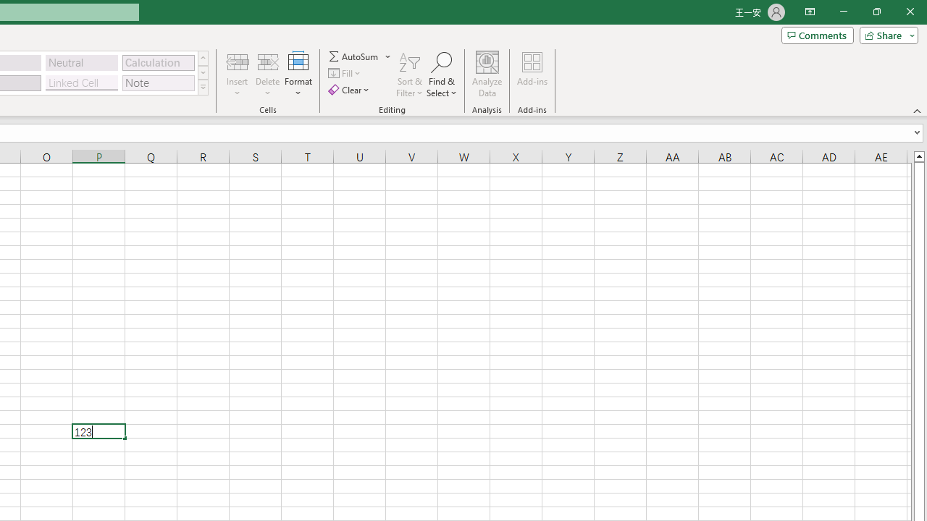 This screenshot has height=521, width=927. What do you see at coordinates (82, 62) in the screenshot?
I see `Neutral` at bounding box center [82, 62].